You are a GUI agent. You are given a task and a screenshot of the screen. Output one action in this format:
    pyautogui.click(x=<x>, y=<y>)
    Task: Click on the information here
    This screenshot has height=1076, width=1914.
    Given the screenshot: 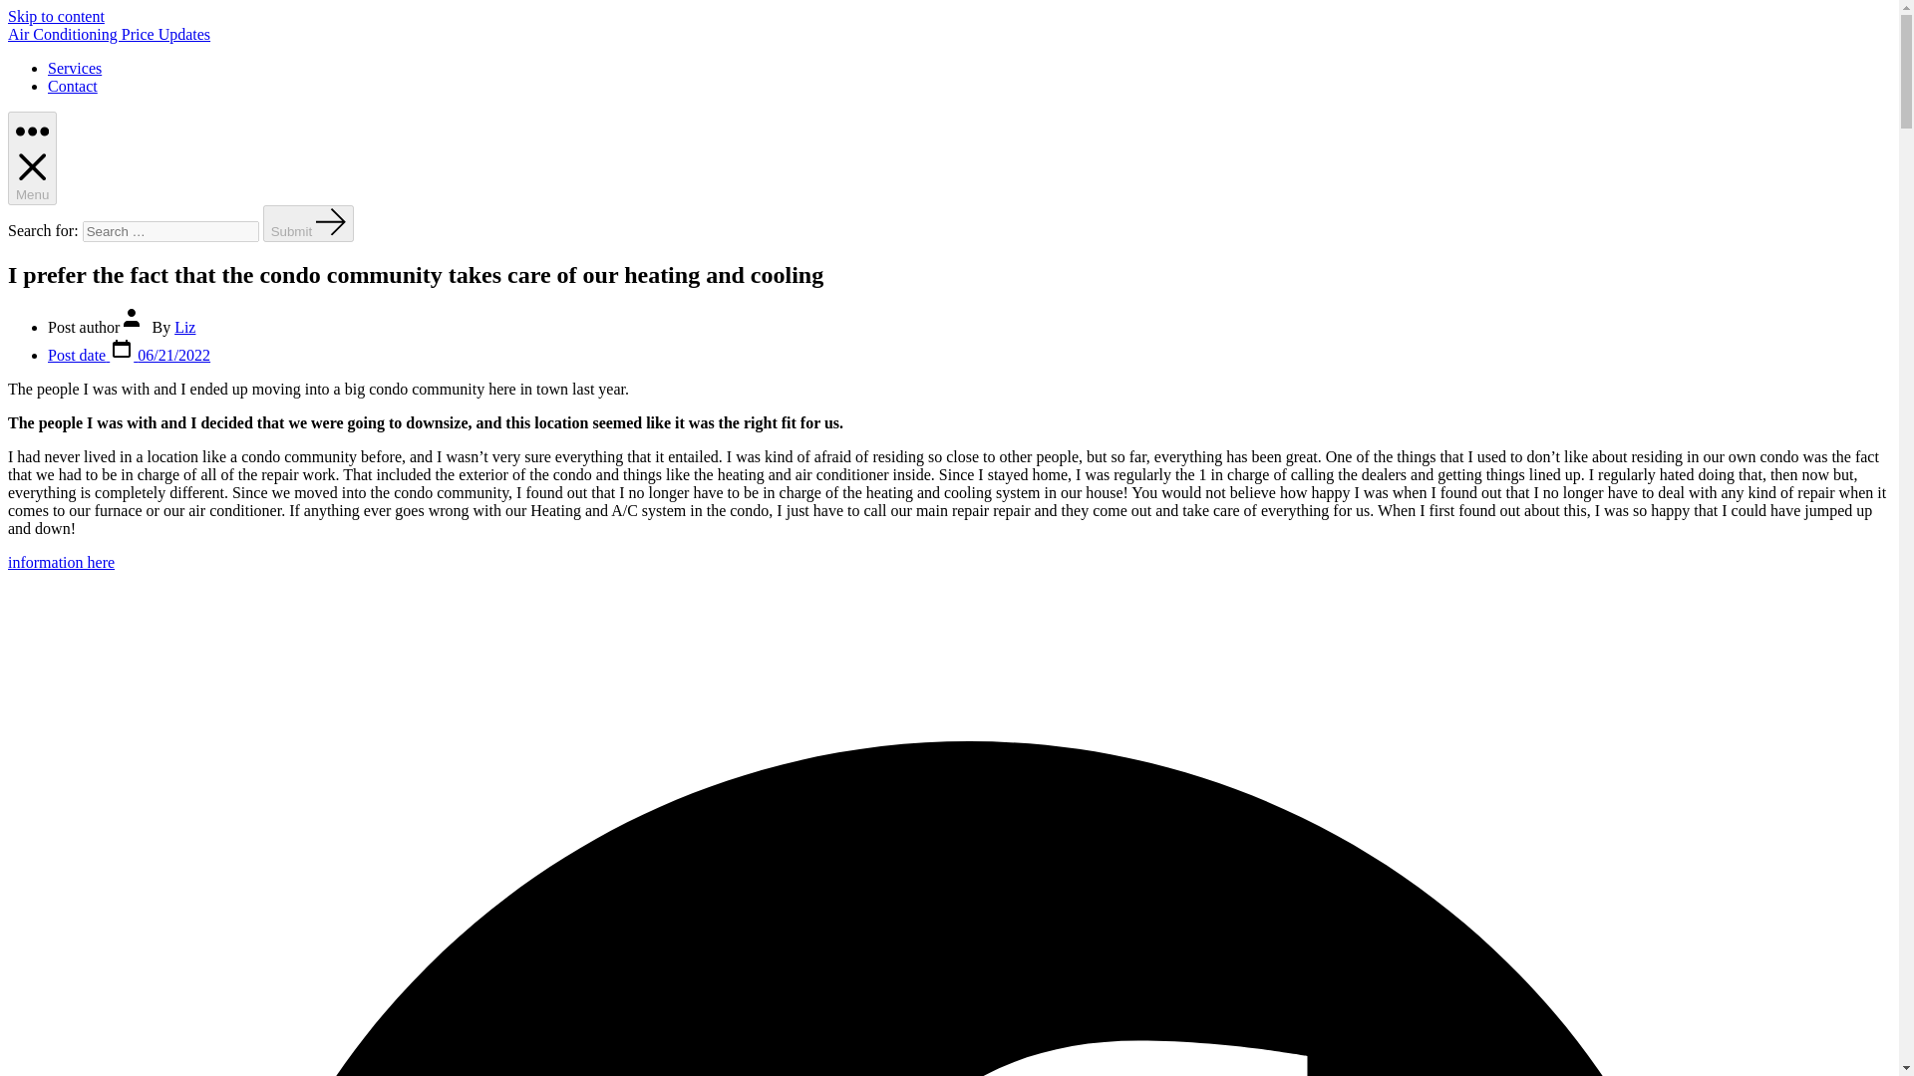 What is the action you would take?
    pyautogui.click(x=61, y=562)
    